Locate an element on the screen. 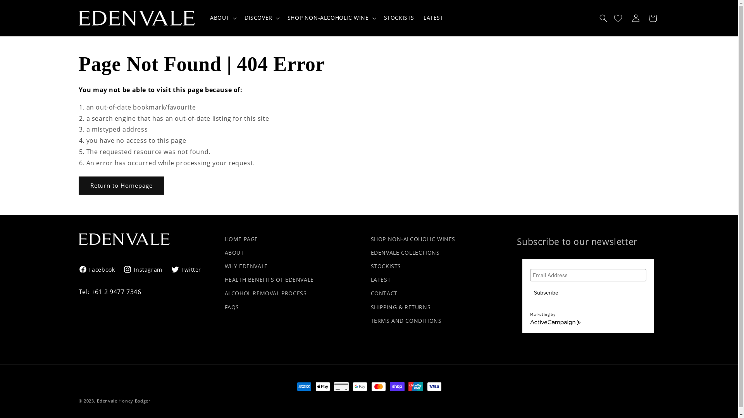  CONTACT is located at coordinates (384, 293).